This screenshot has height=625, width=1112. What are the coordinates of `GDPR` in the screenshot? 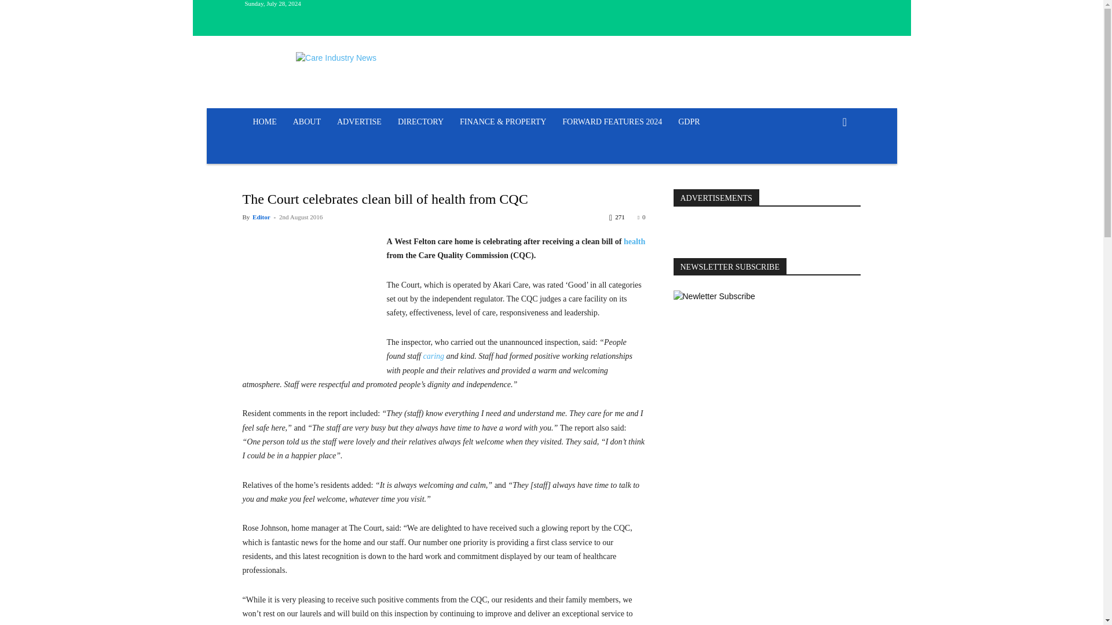 It's located at (689, 122).